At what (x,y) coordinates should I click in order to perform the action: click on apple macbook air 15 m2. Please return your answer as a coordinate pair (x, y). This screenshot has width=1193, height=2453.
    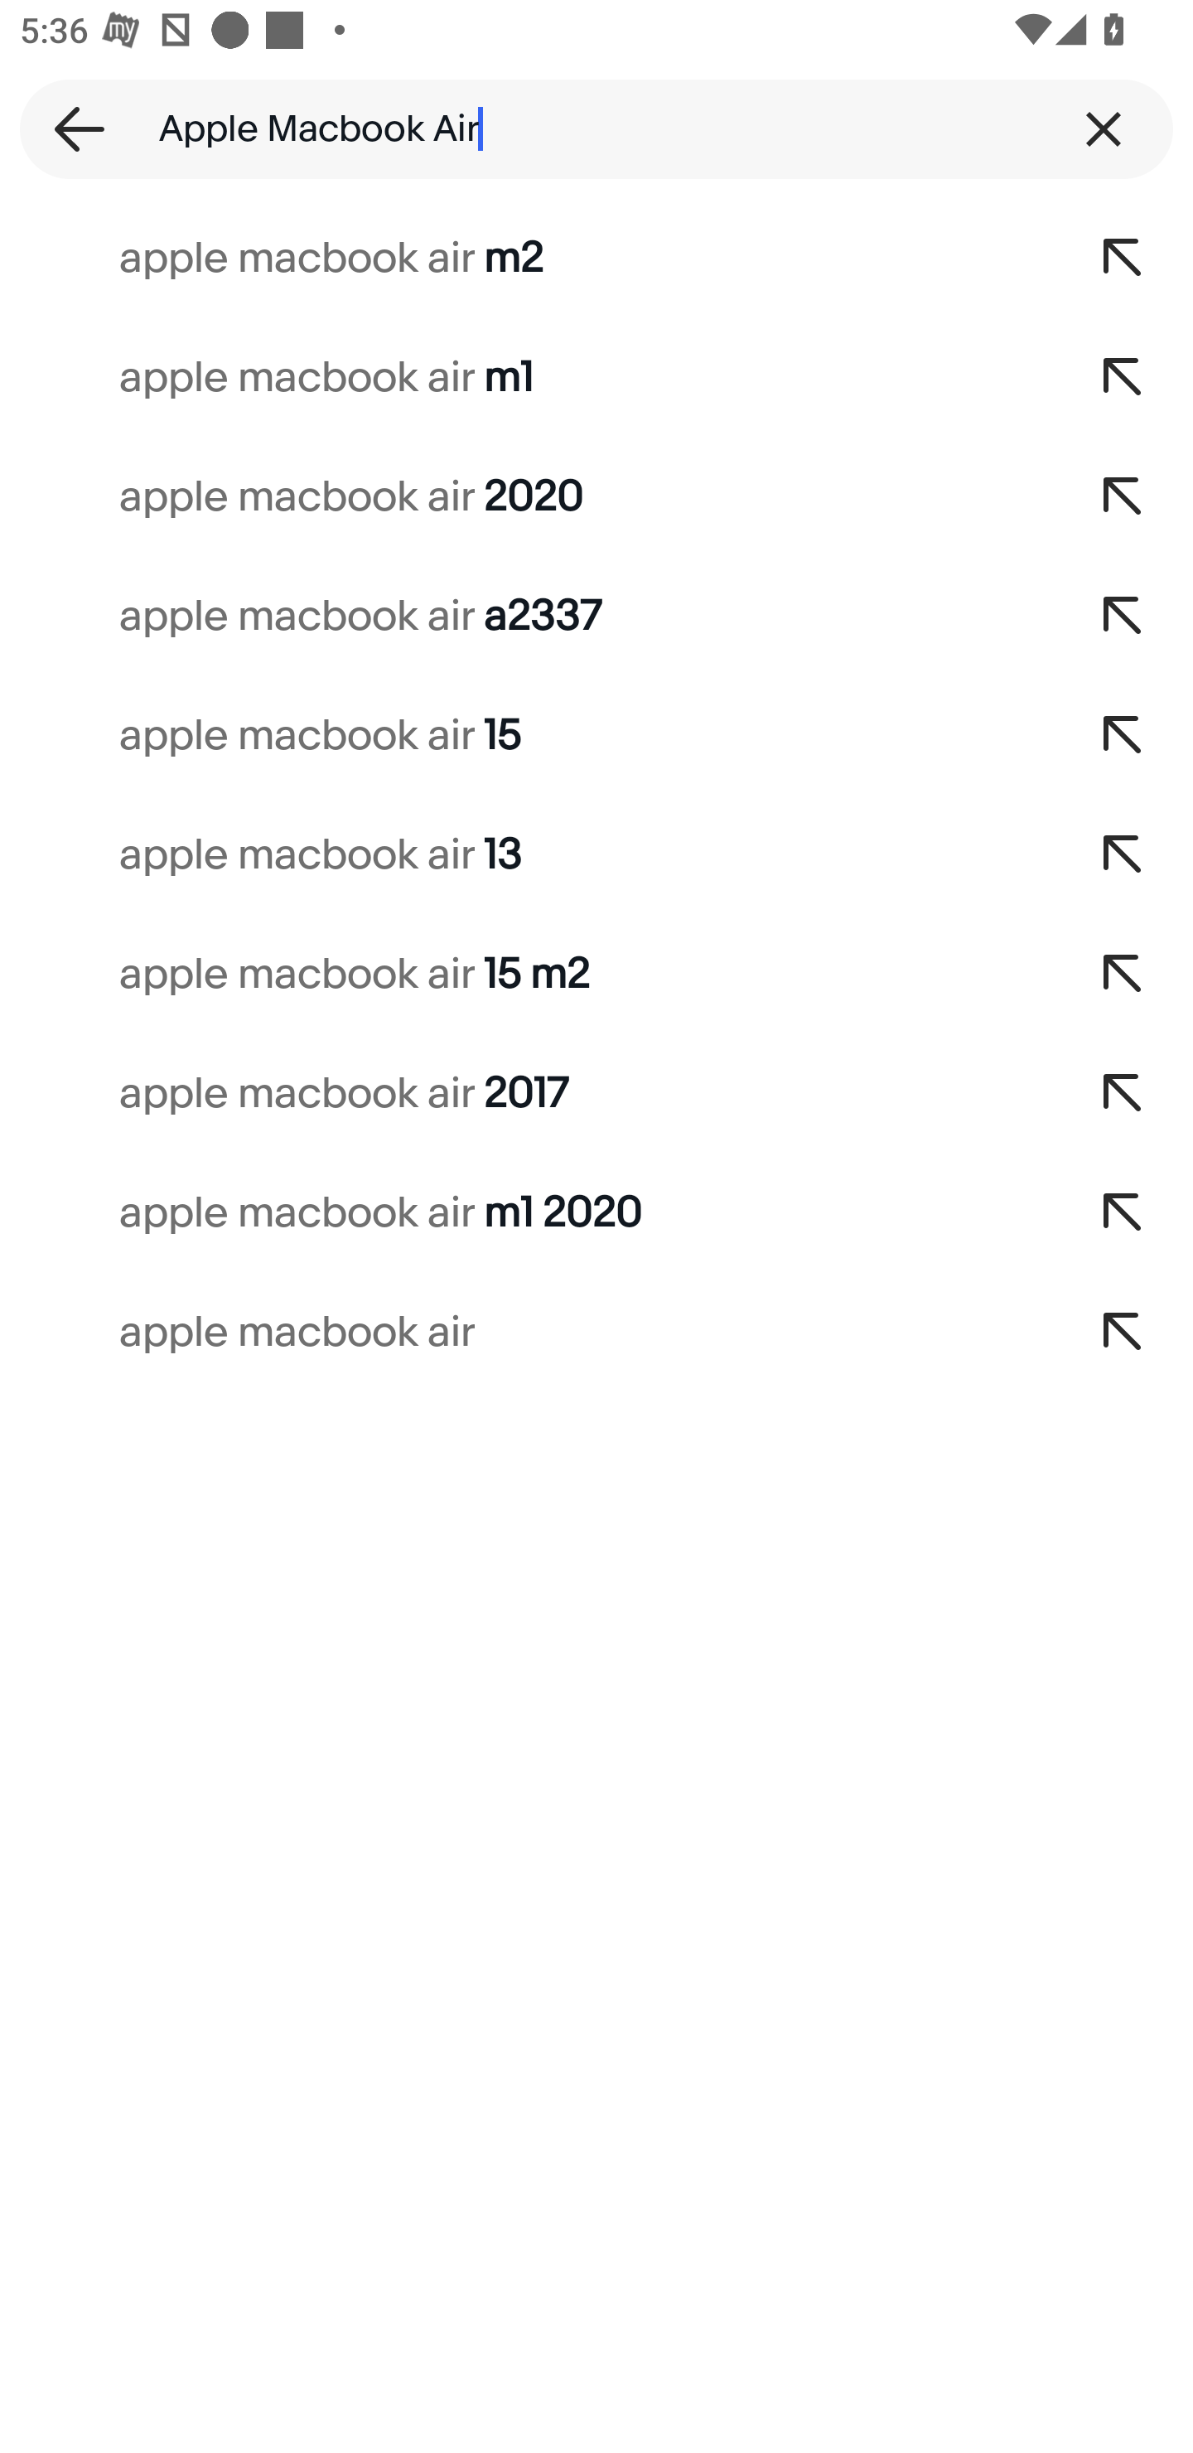
    Looking at the image, I should click on (527, 975).